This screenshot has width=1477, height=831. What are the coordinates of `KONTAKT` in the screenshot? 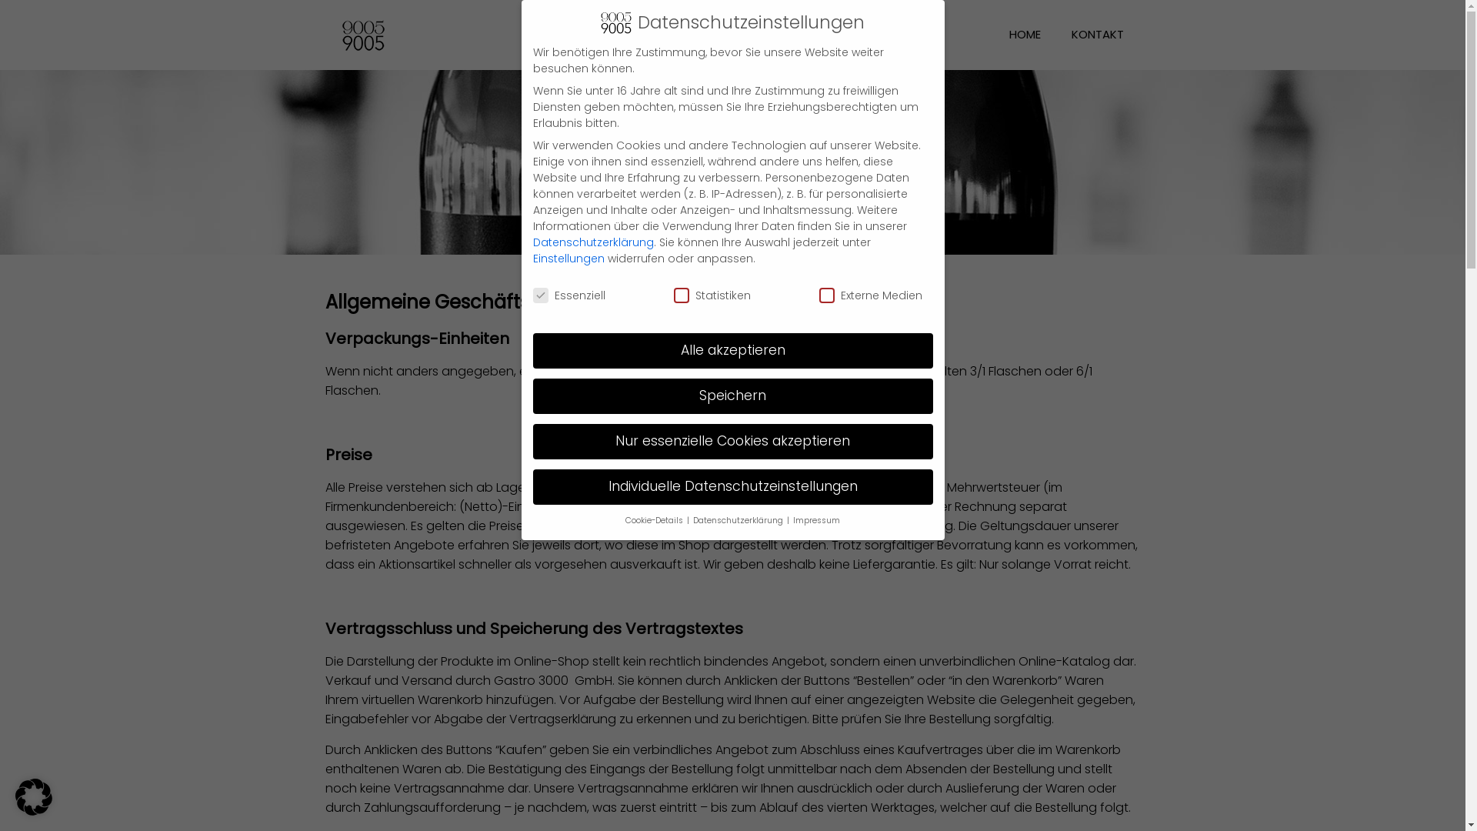 It's located at (1097, 35).